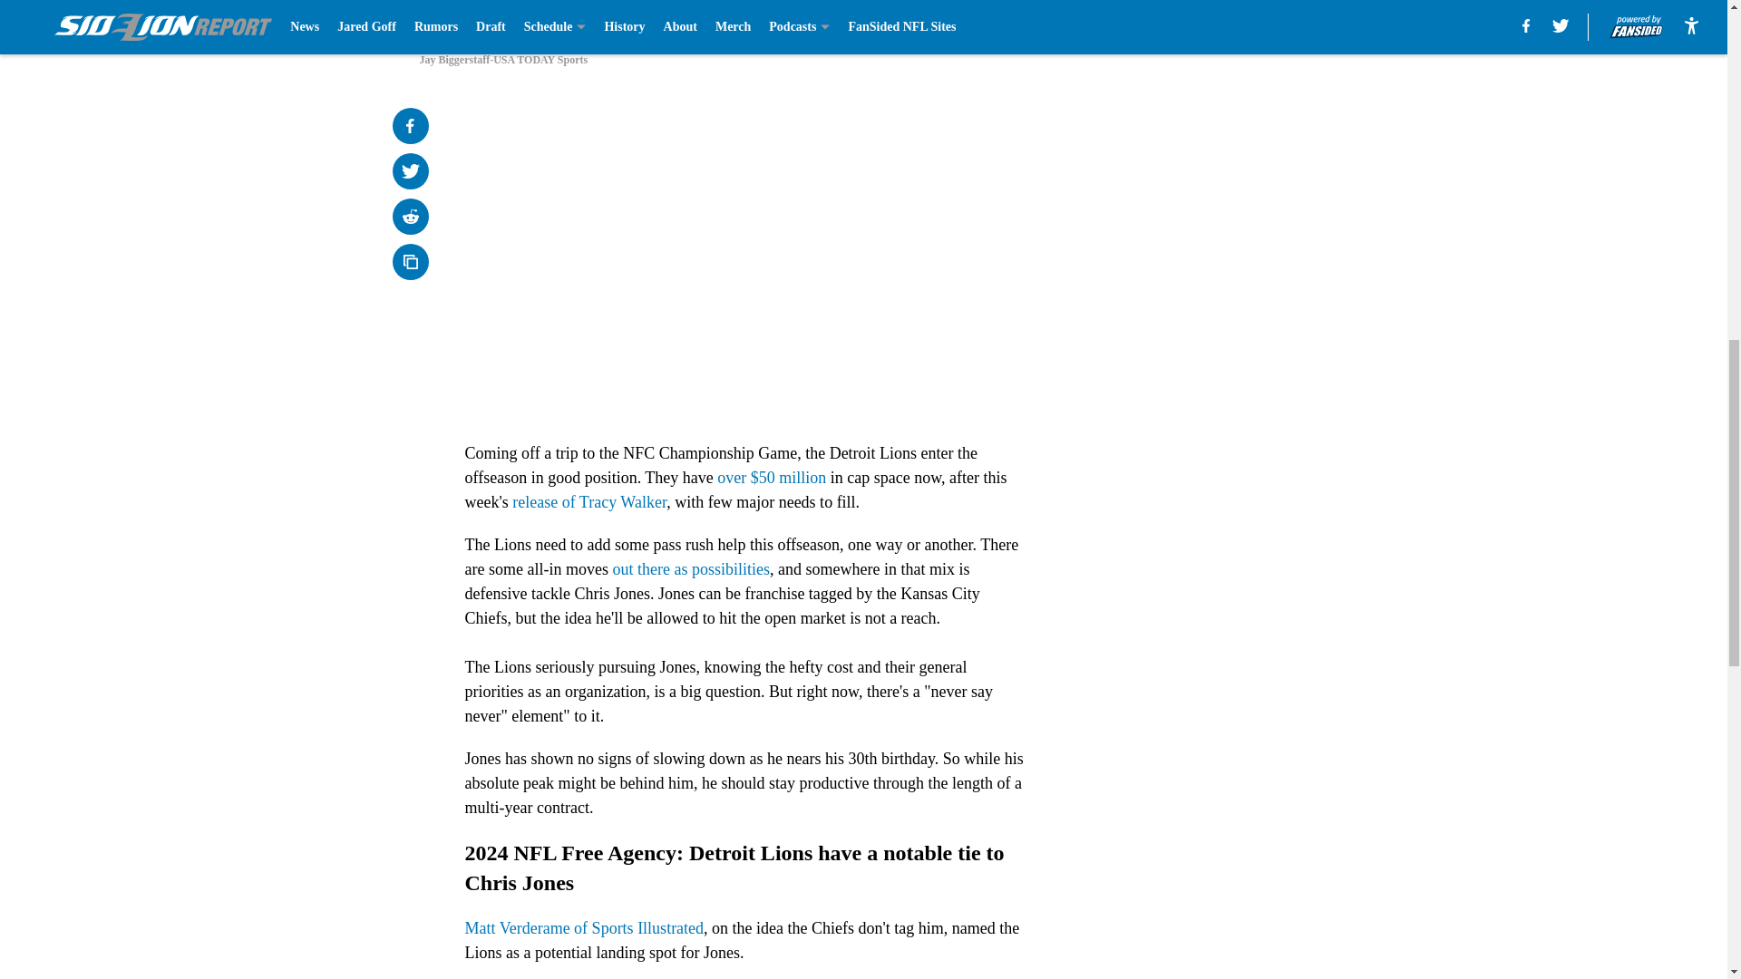  I want to click on Matt Verderame of Sports Illustrated, so click(584, 928).